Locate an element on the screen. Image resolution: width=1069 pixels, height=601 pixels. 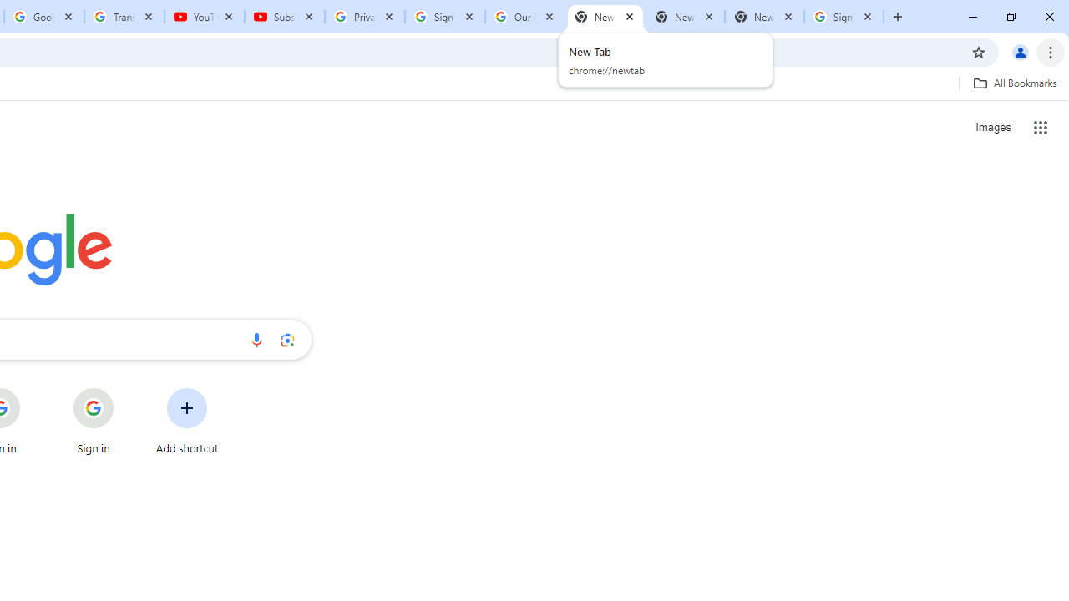
New Tab is located at coordinates (763, 17).